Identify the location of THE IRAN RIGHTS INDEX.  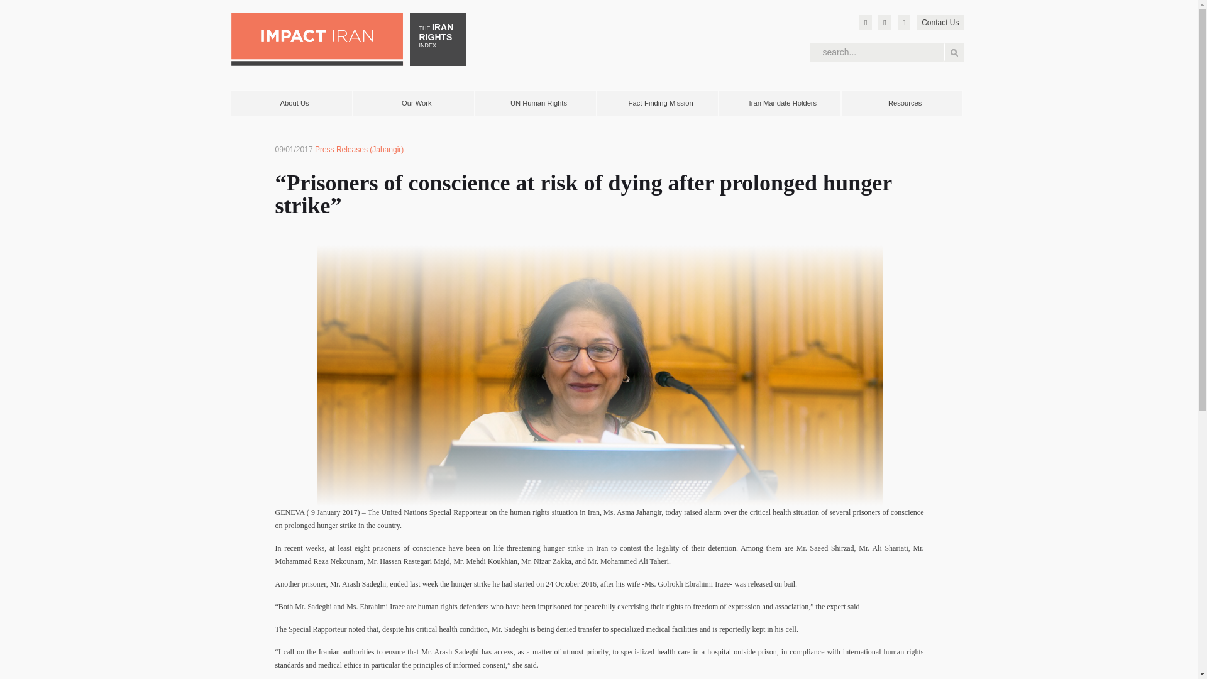
(438, 39).